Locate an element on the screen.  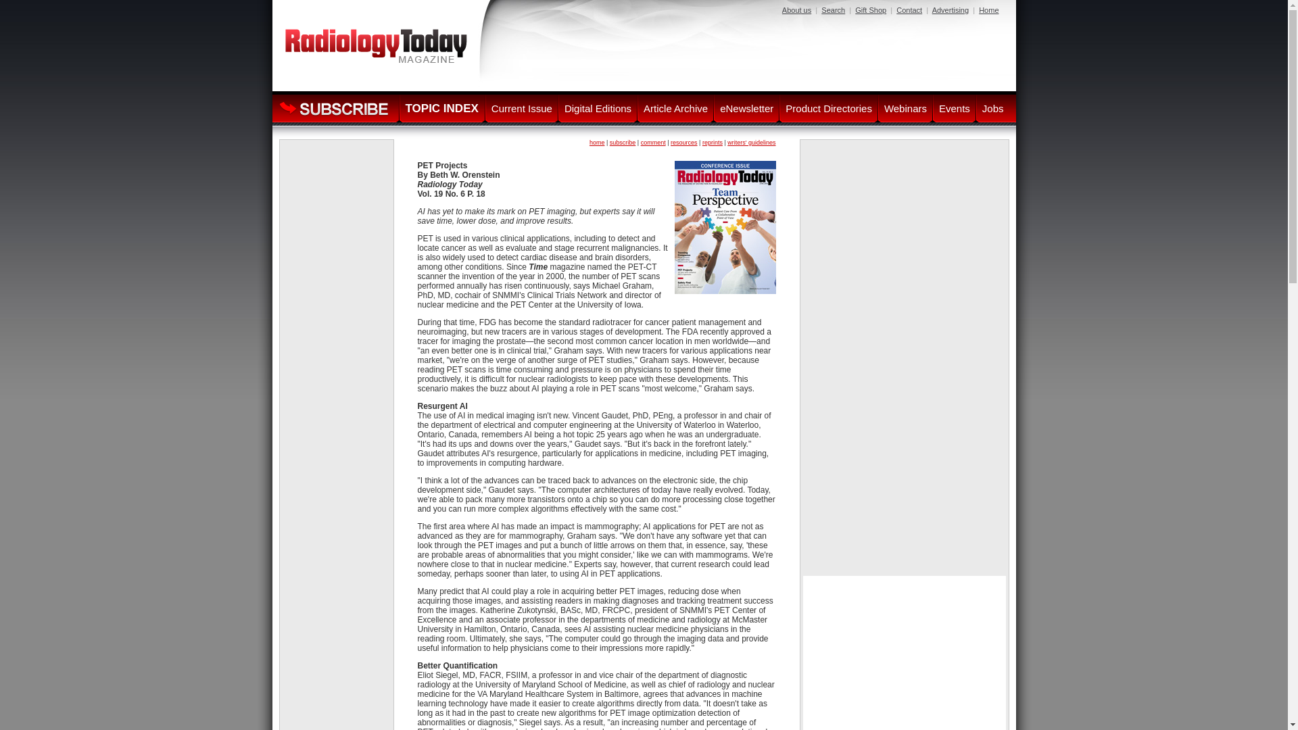
3rd party ad content is located at coordinates (337, 184).